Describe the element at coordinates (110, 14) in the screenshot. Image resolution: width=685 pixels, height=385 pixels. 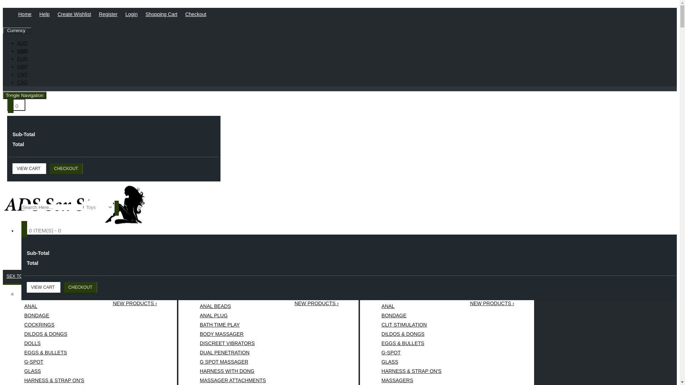
I see `Register` at that location.